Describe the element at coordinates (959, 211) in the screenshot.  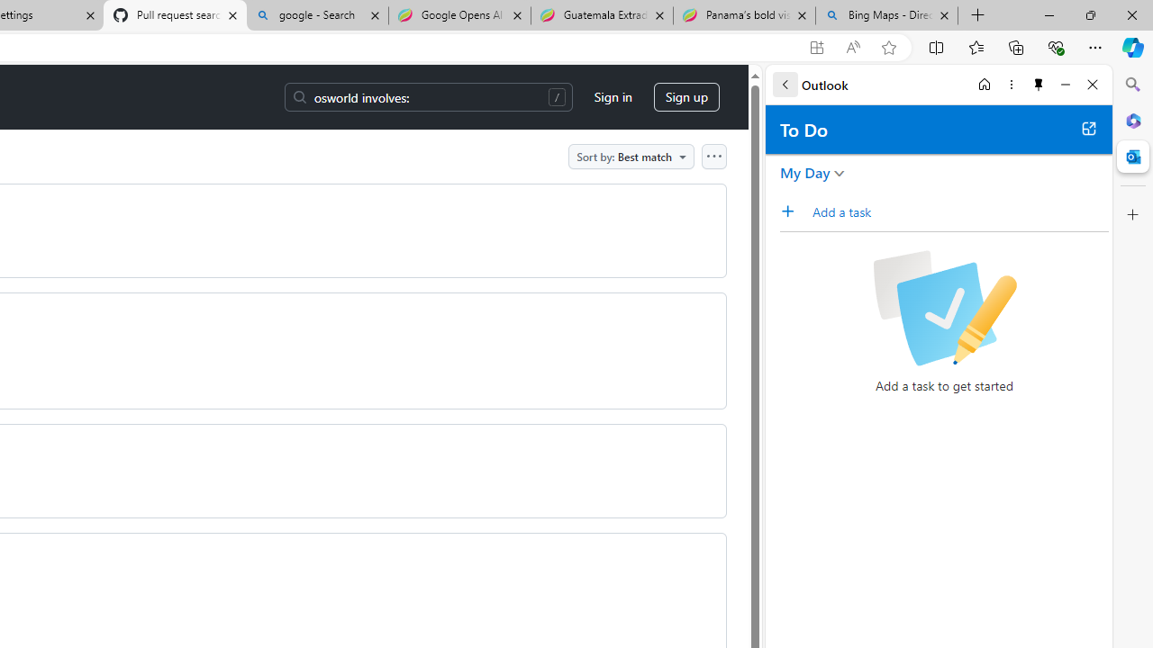
I see `Add a task` at that location.